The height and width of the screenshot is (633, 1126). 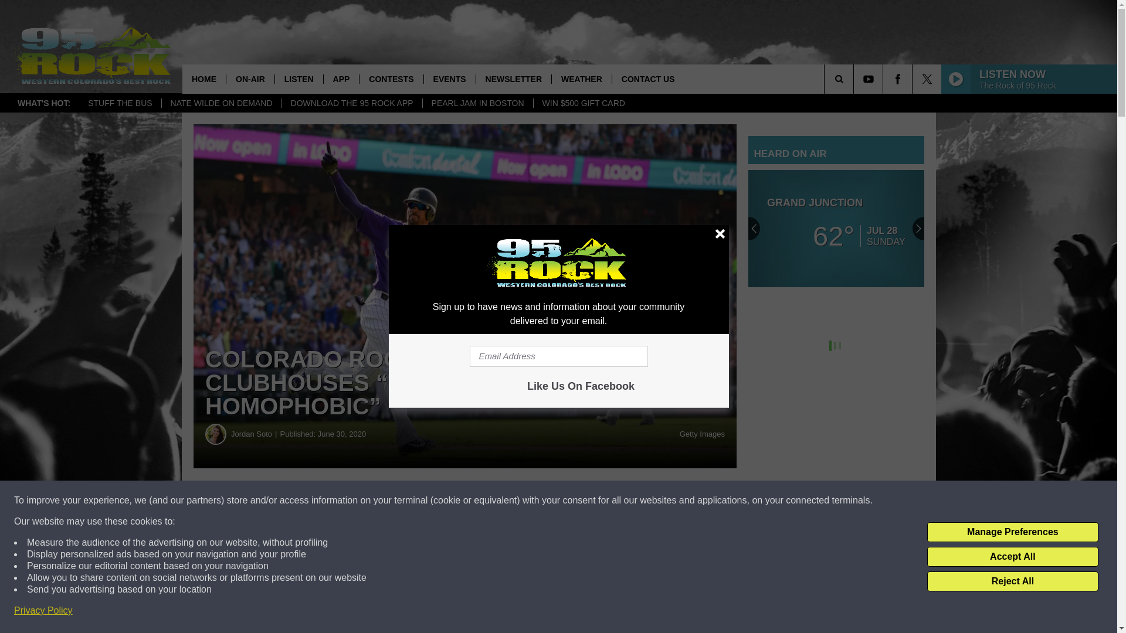 I want to click on Share on Facebook, so click(x=357, y=501).